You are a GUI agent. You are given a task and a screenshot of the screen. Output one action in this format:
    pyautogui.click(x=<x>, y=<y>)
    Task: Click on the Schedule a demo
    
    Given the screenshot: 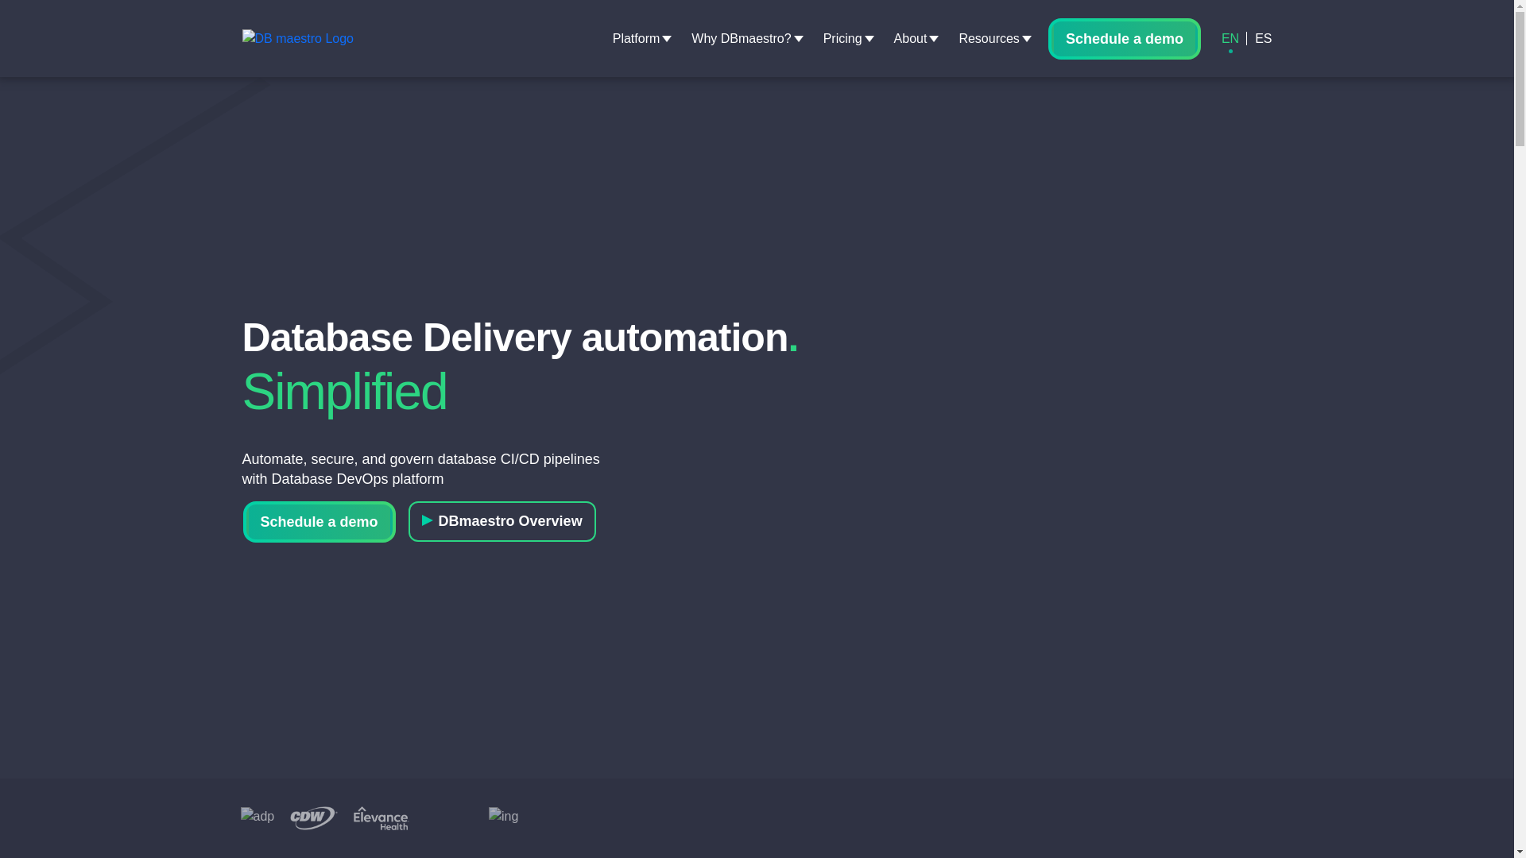 What is the action you would take?
    pyautogui.click(x=319, y=522)
    